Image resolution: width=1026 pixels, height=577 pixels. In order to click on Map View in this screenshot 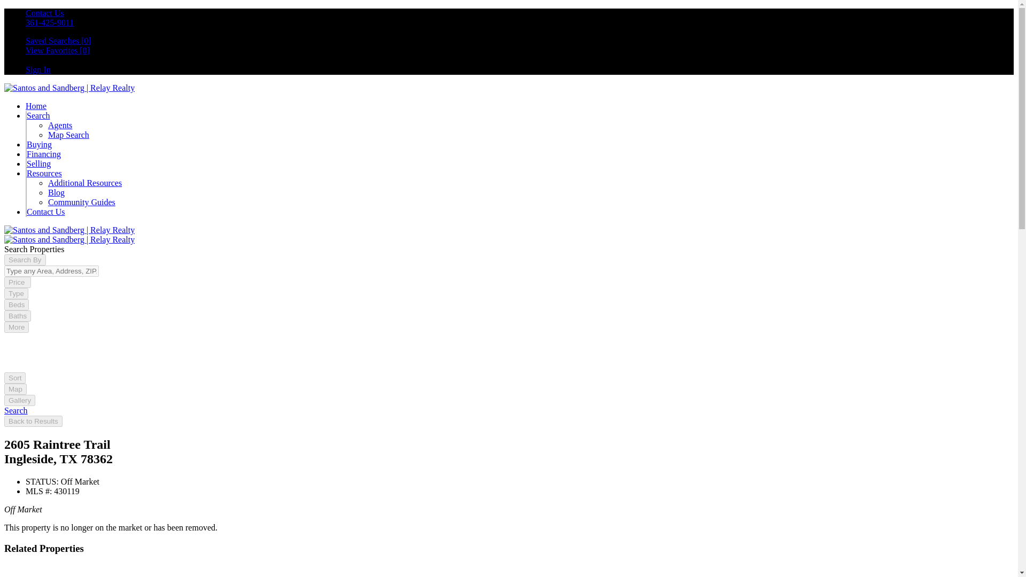, I will do `click(15, 388)`.